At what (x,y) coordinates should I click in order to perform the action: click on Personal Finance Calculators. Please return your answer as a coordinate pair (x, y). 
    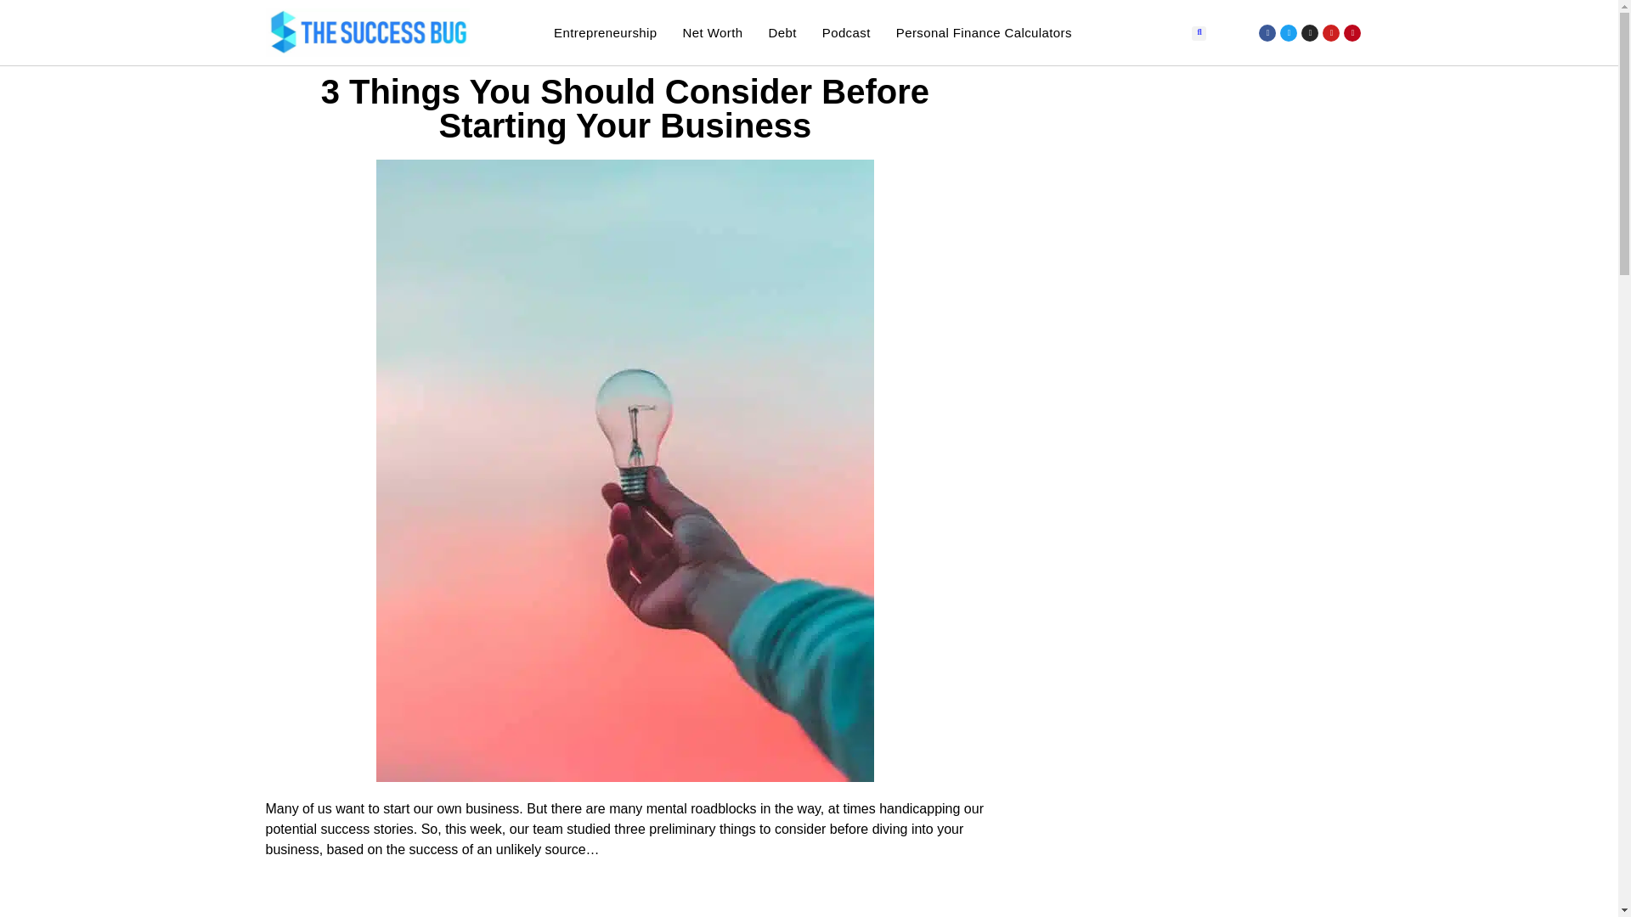
    Looking at the image, I should click on (984, 32).